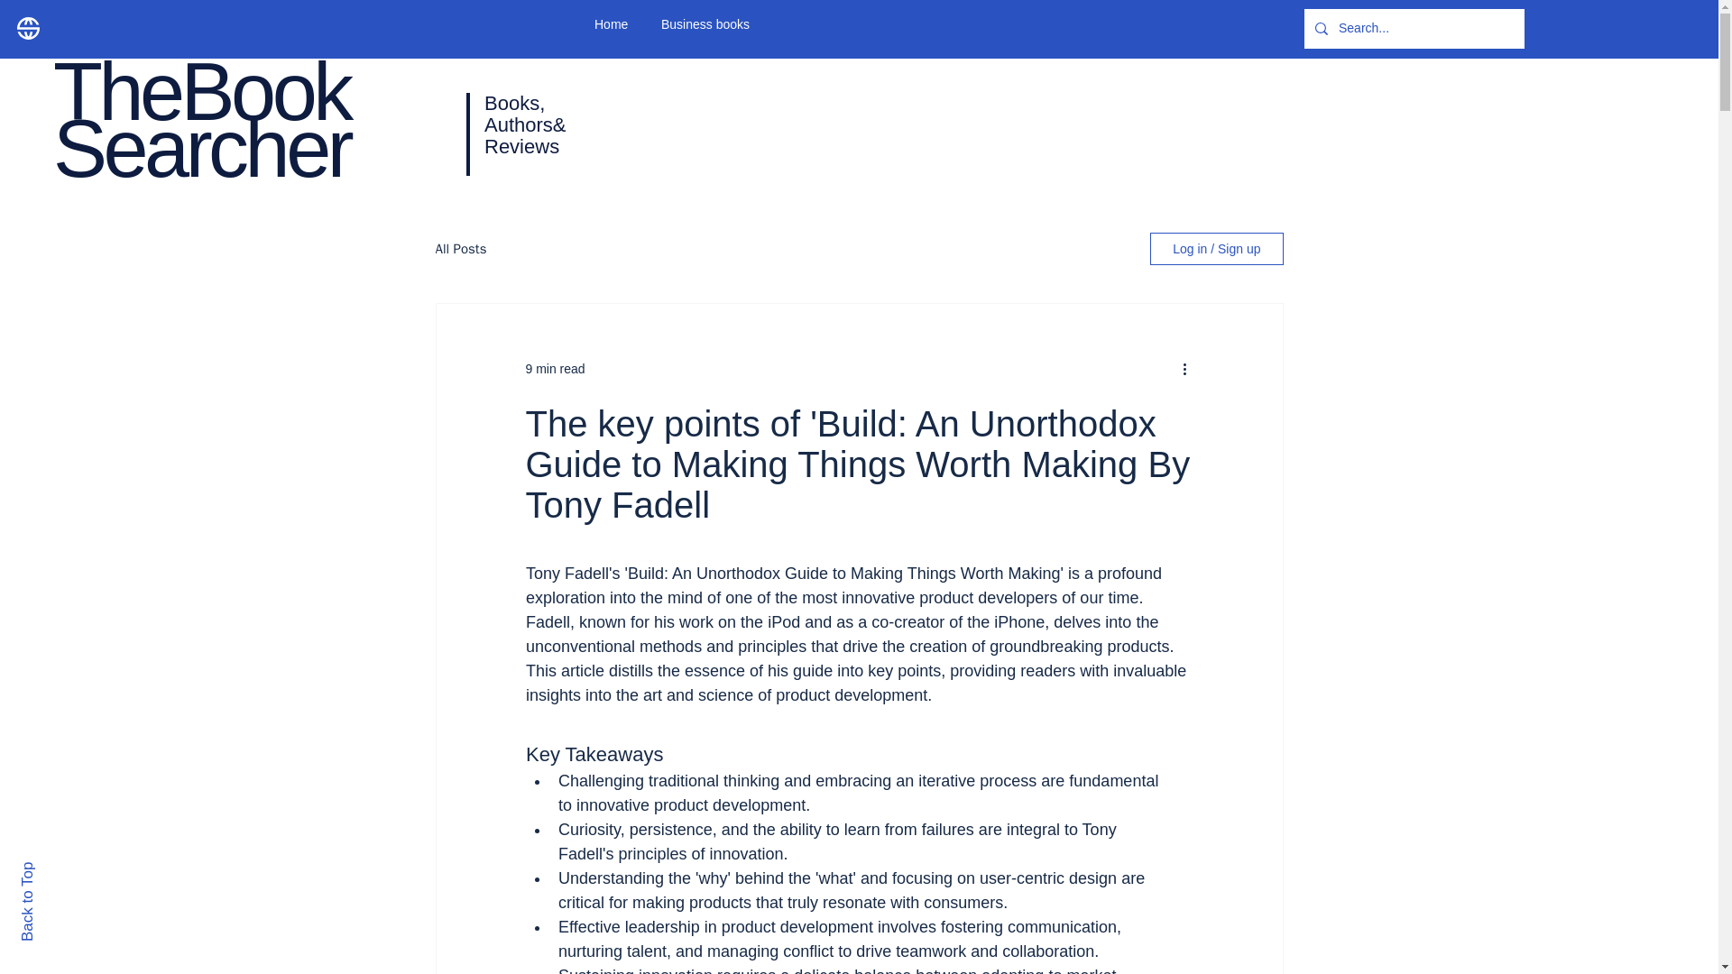 Image resolution: width=1732 pixels, height=974 pixels. I want to click on All Posts, so click(460, 248).